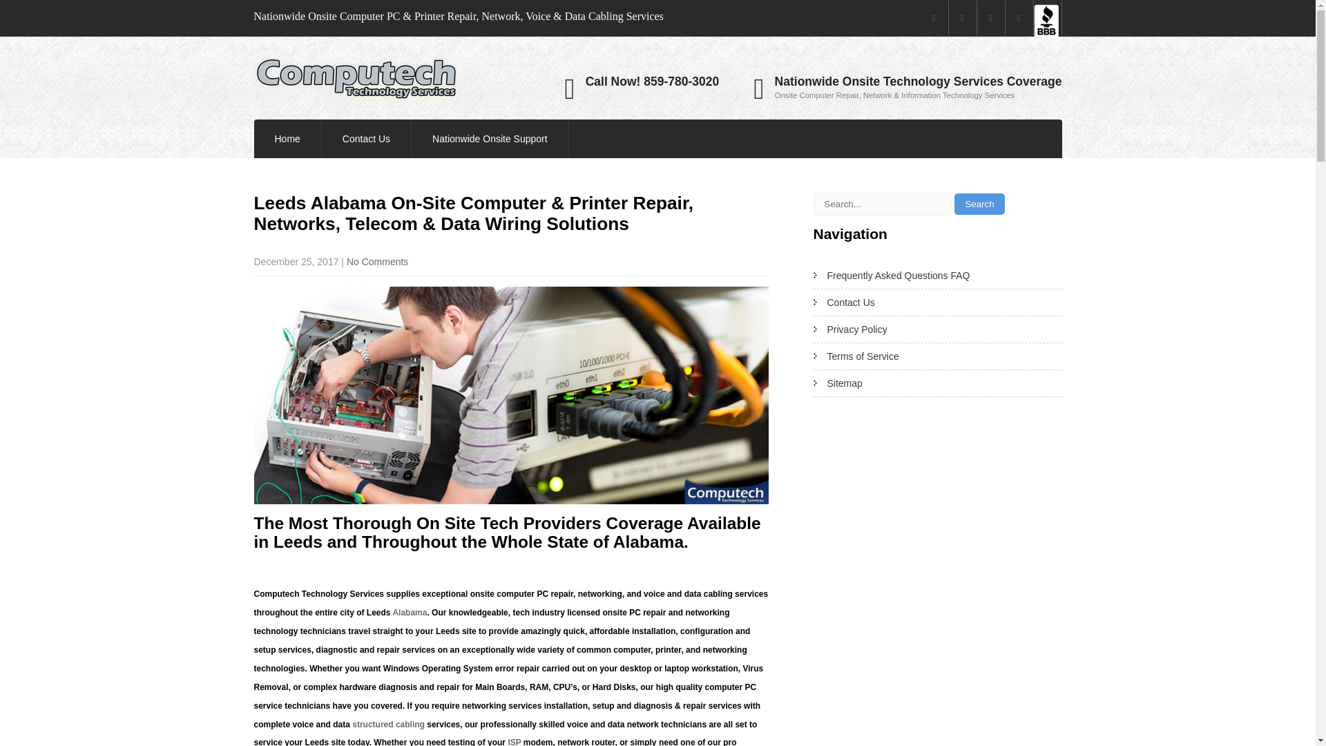  What do you see at coordinates (377, 261) in the screenshot?
I see `No Comments` at bounding box center [377, 261].